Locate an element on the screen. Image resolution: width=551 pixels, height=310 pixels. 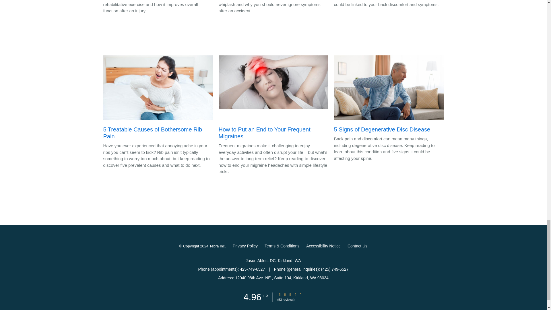
How to Put an End to Your Frequent Migraines is located at coordinates (273, 99).